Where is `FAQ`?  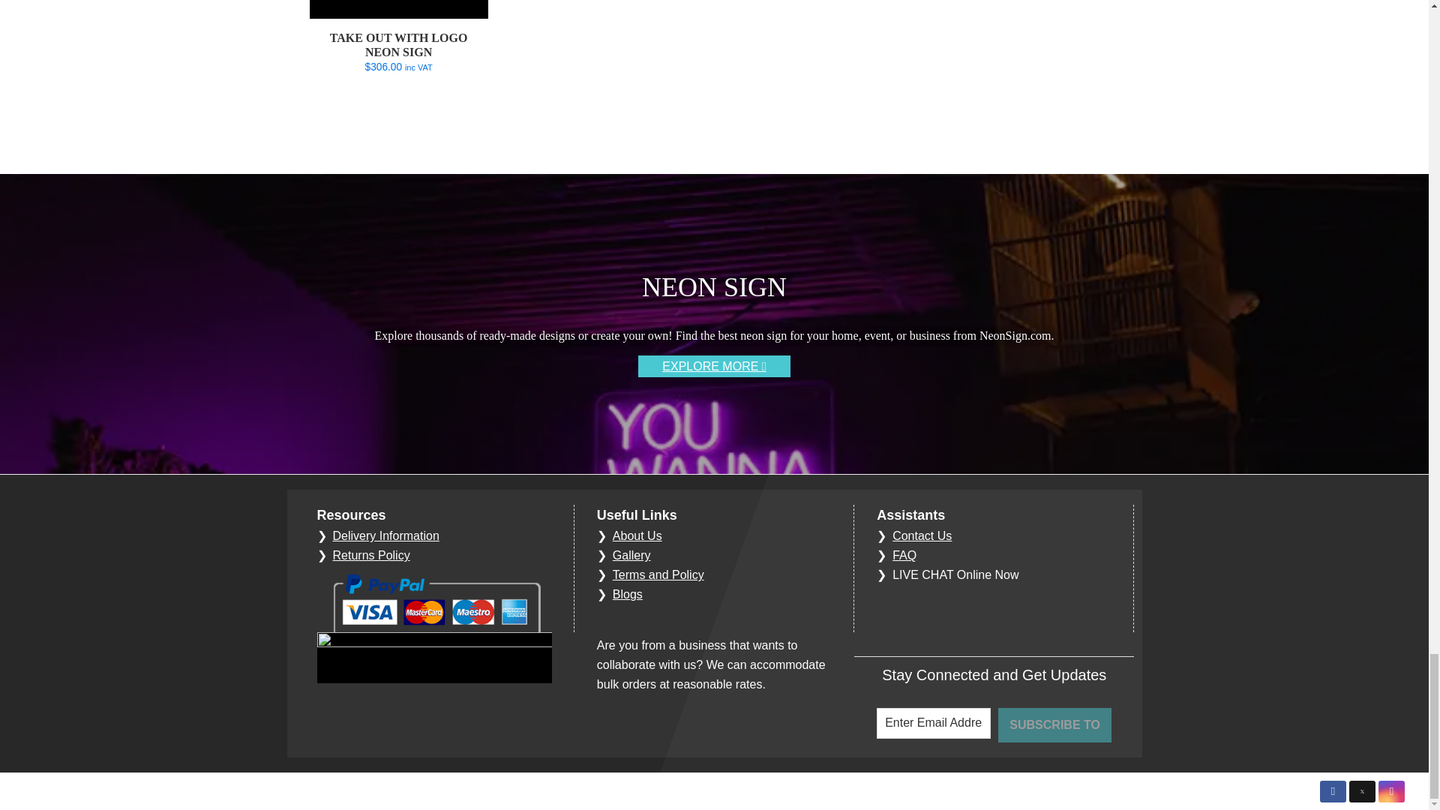 FAQ is located at coordinates (904, 555).